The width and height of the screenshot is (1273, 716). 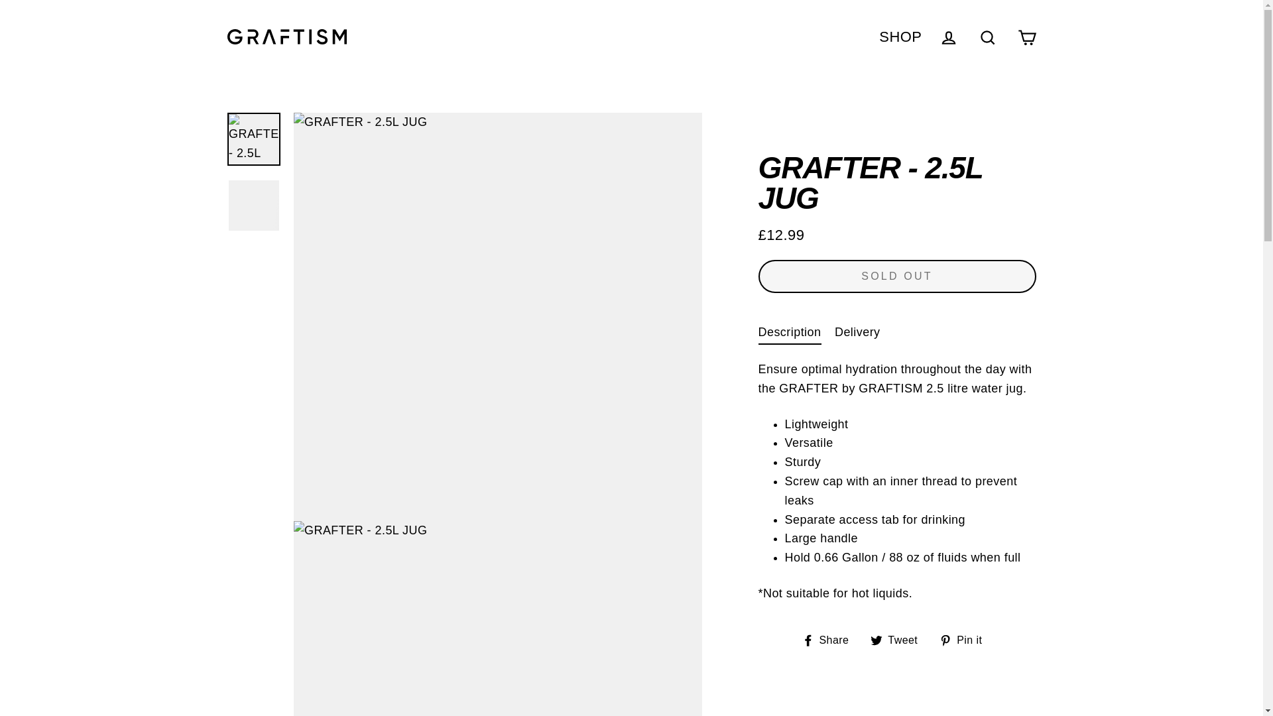 What do you see at coordinates (899, 639) in the screenshot?
I see `Share on Facebook` at bounding box center [899, 639].